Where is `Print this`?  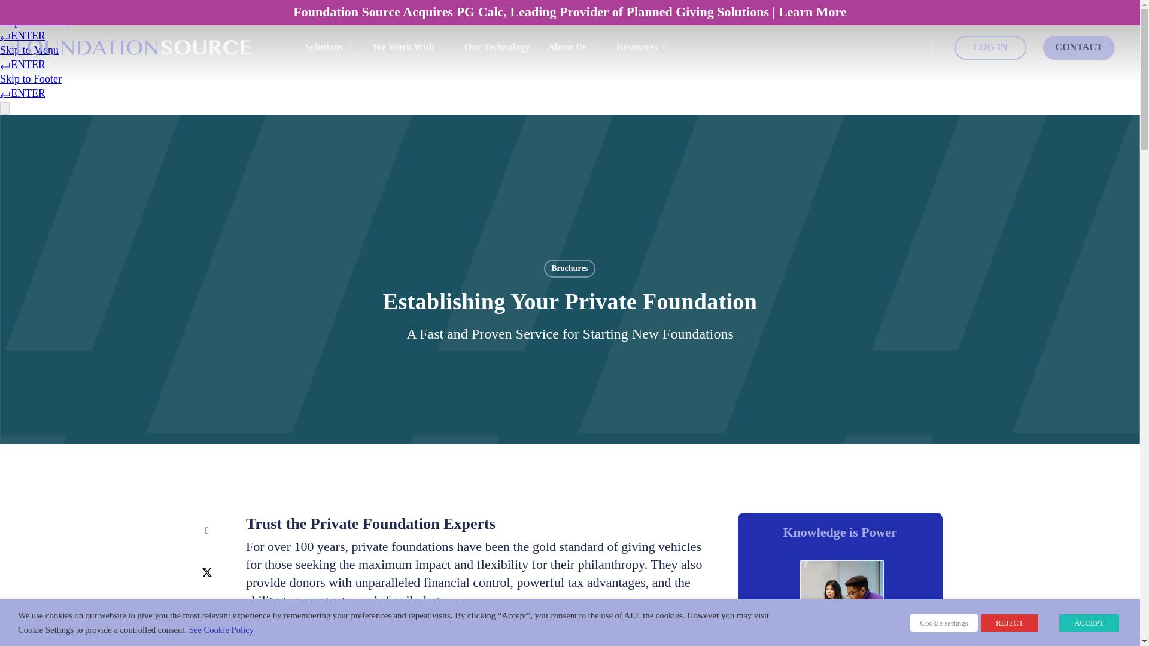
Print this is located at coordinates (207, 636).